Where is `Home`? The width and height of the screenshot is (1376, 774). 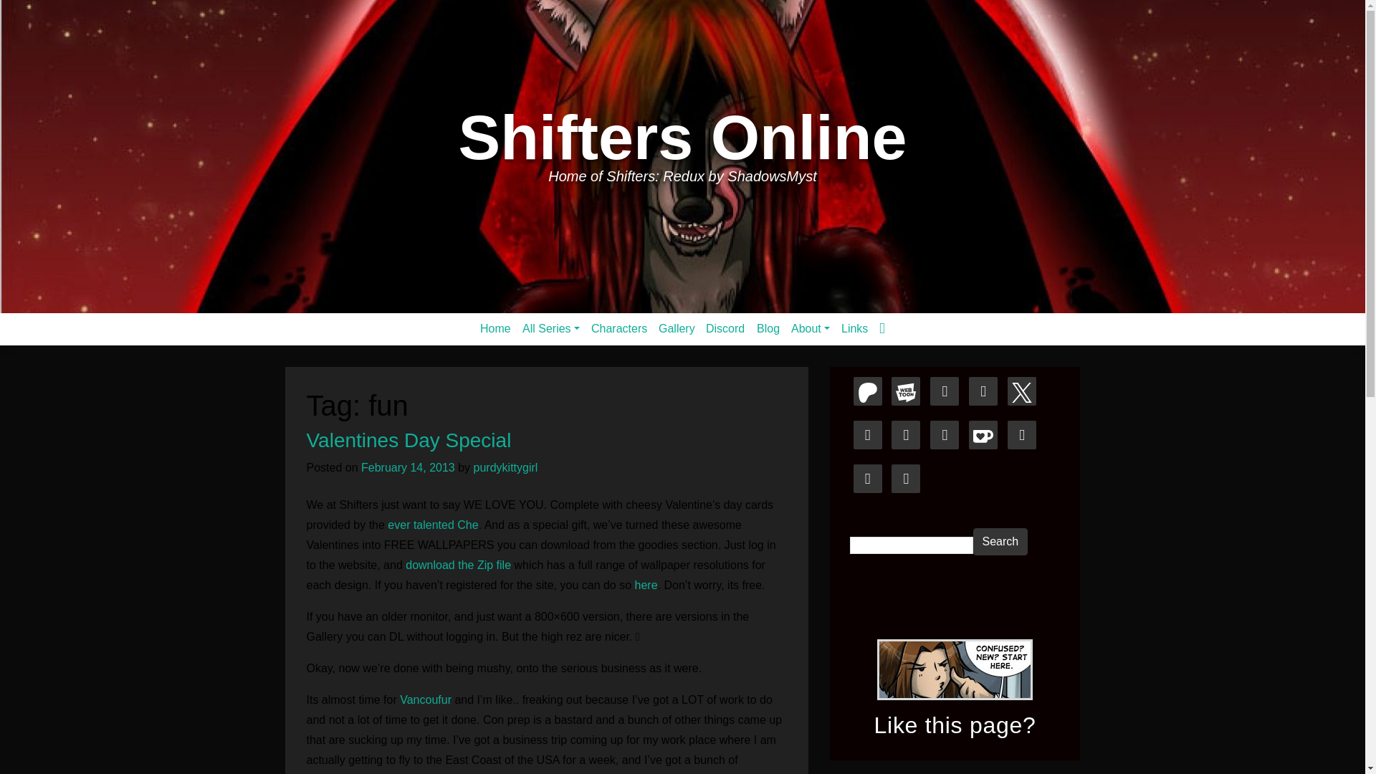
Home is located at coordinates (496, 328).